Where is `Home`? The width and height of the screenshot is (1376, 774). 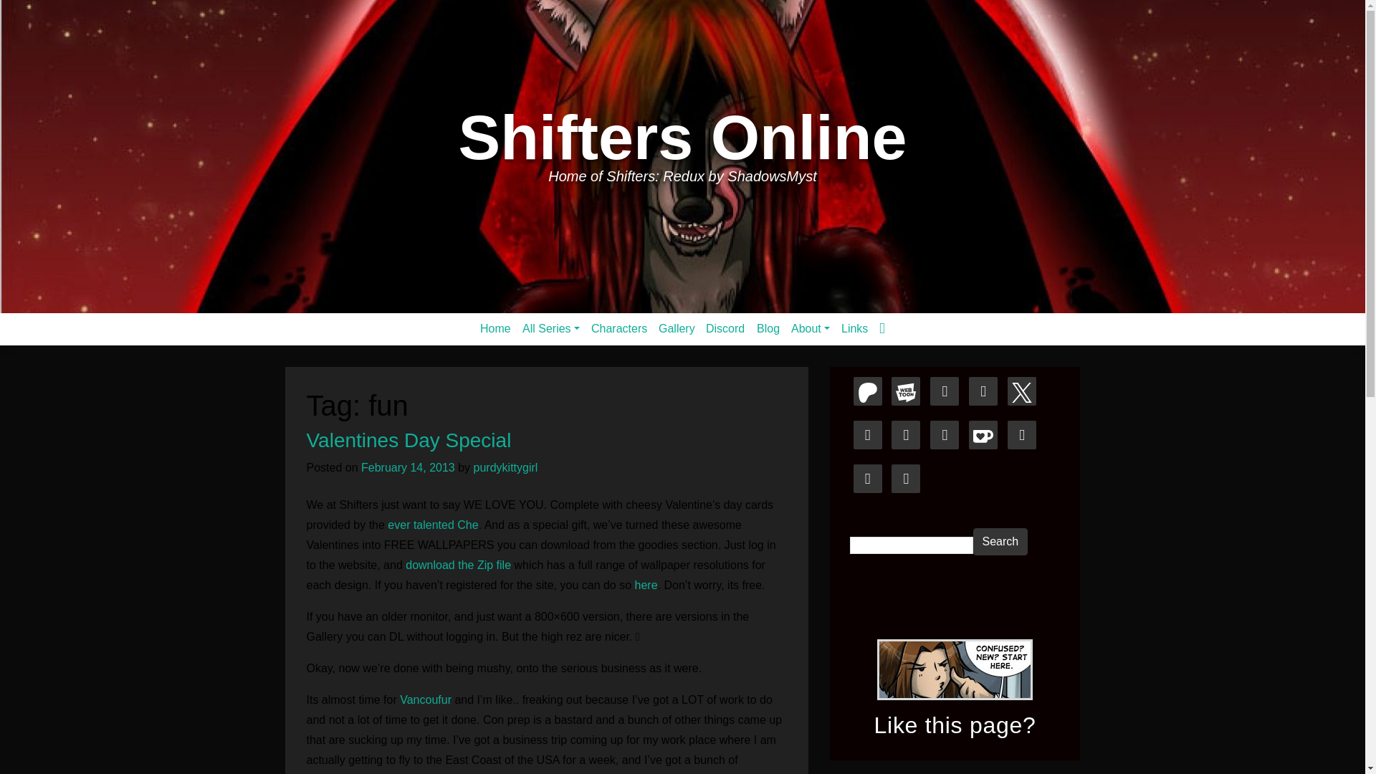
Home is located at coordinates (496, 328).